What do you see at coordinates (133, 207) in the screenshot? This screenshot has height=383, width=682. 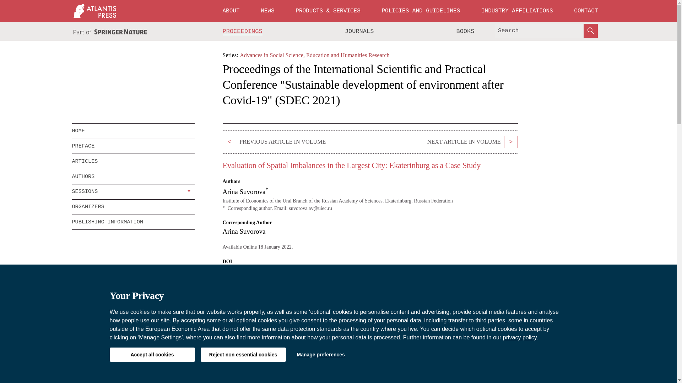 I see `ORGANIZERS` at bounding box center [133, 207].